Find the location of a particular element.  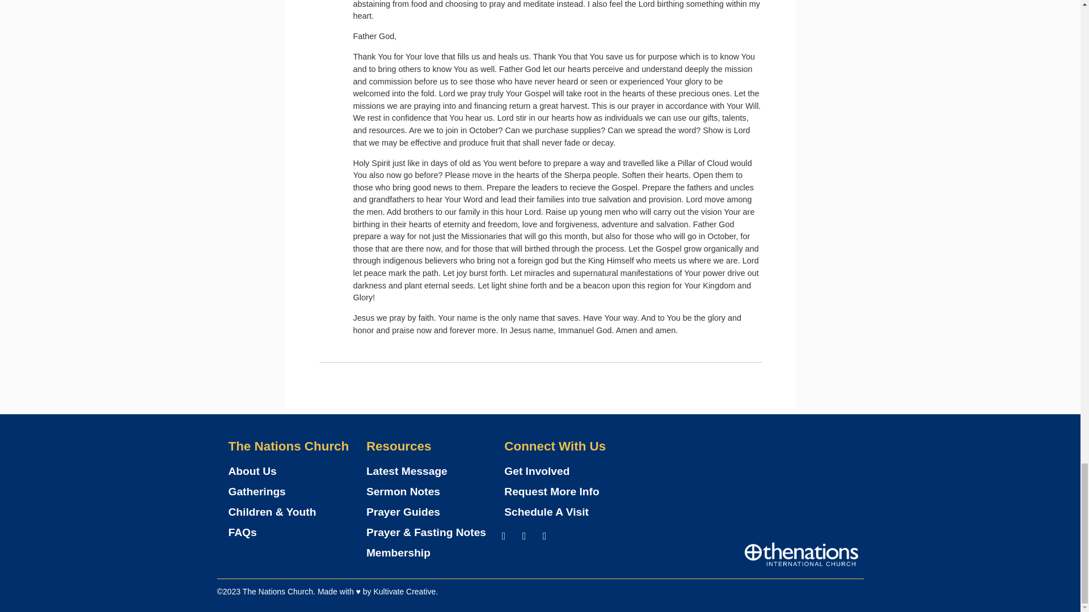

Prayer Guides is located at coordinates (429, 512).